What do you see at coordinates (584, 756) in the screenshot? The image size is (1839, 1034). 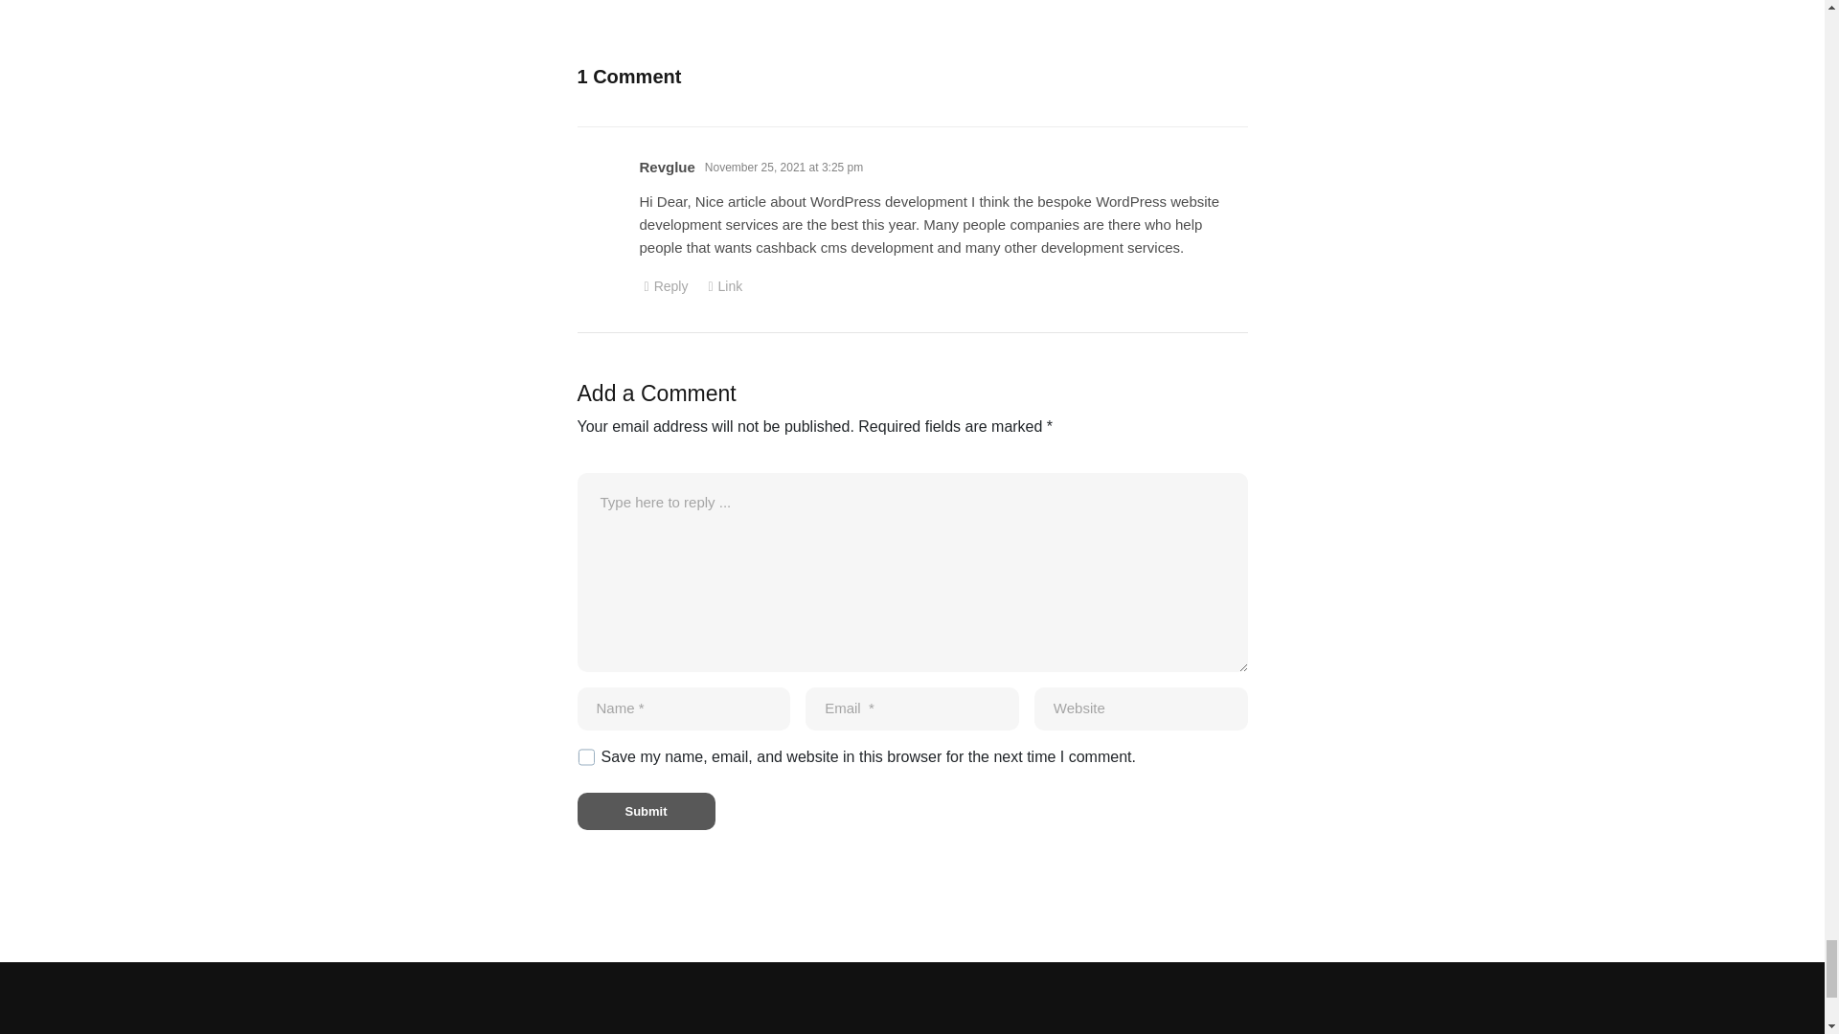 I see `yes` at bounding box center [584, 756].